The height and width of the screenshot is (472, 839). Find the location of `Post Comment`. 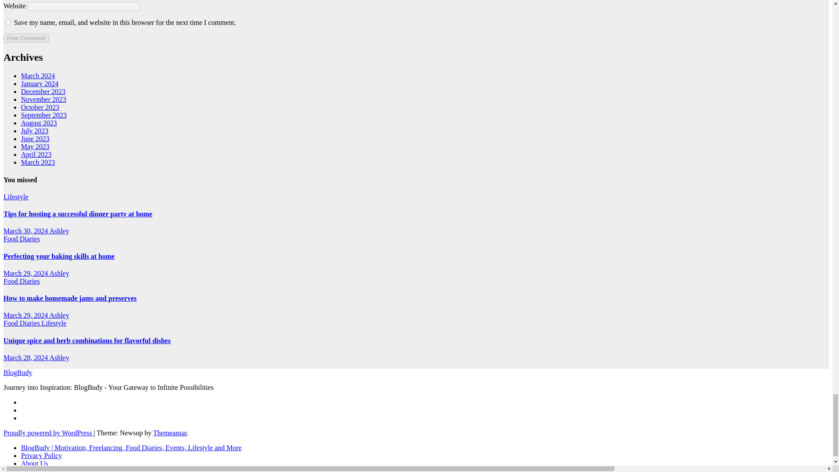

Post Comment is located at coordinates (26, 38).